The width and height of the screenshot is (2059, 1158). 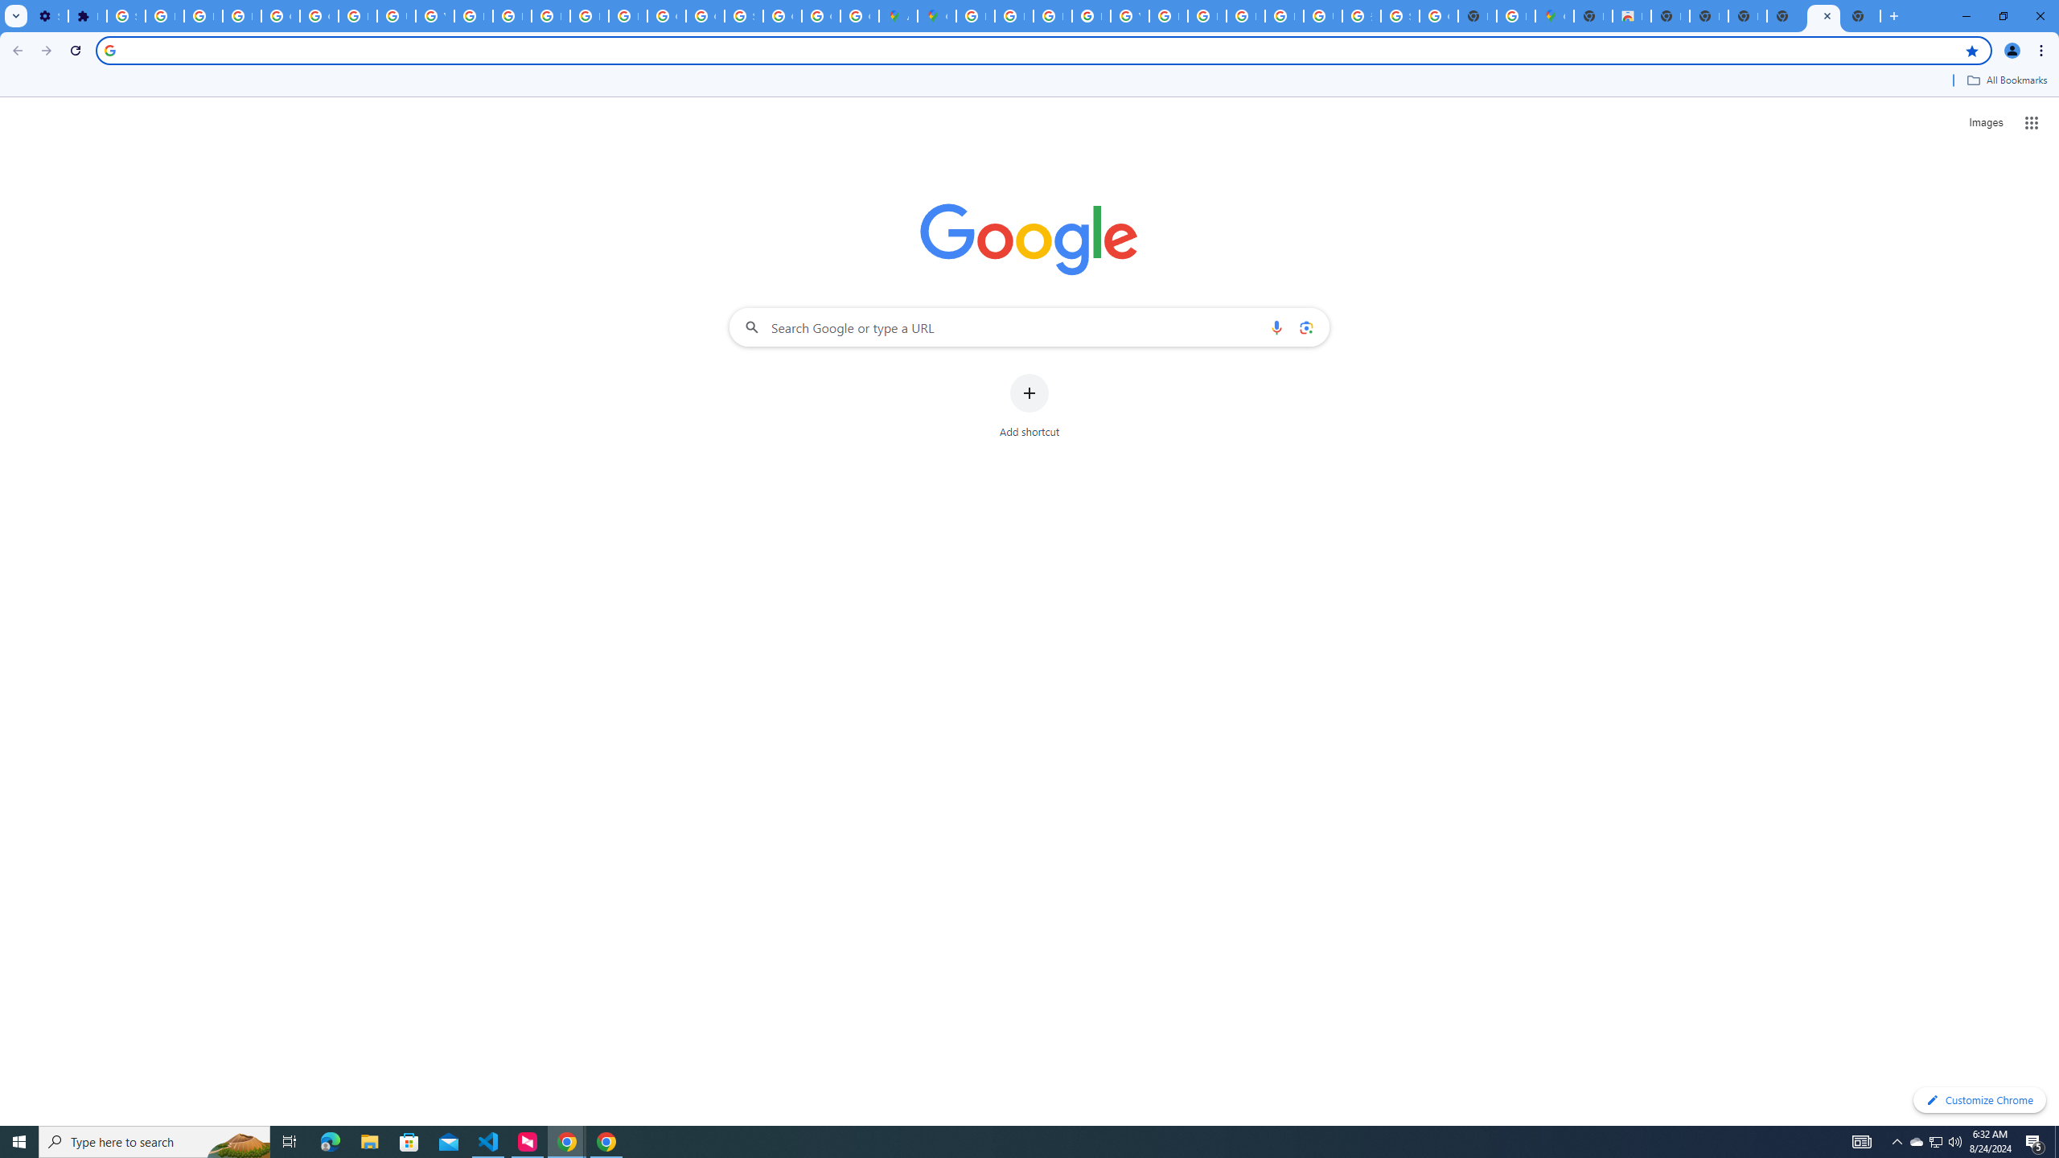 What do you see at coordinates (109, 50) in the screenshot?
I see `Search icon` at bounding box center [109, 50].